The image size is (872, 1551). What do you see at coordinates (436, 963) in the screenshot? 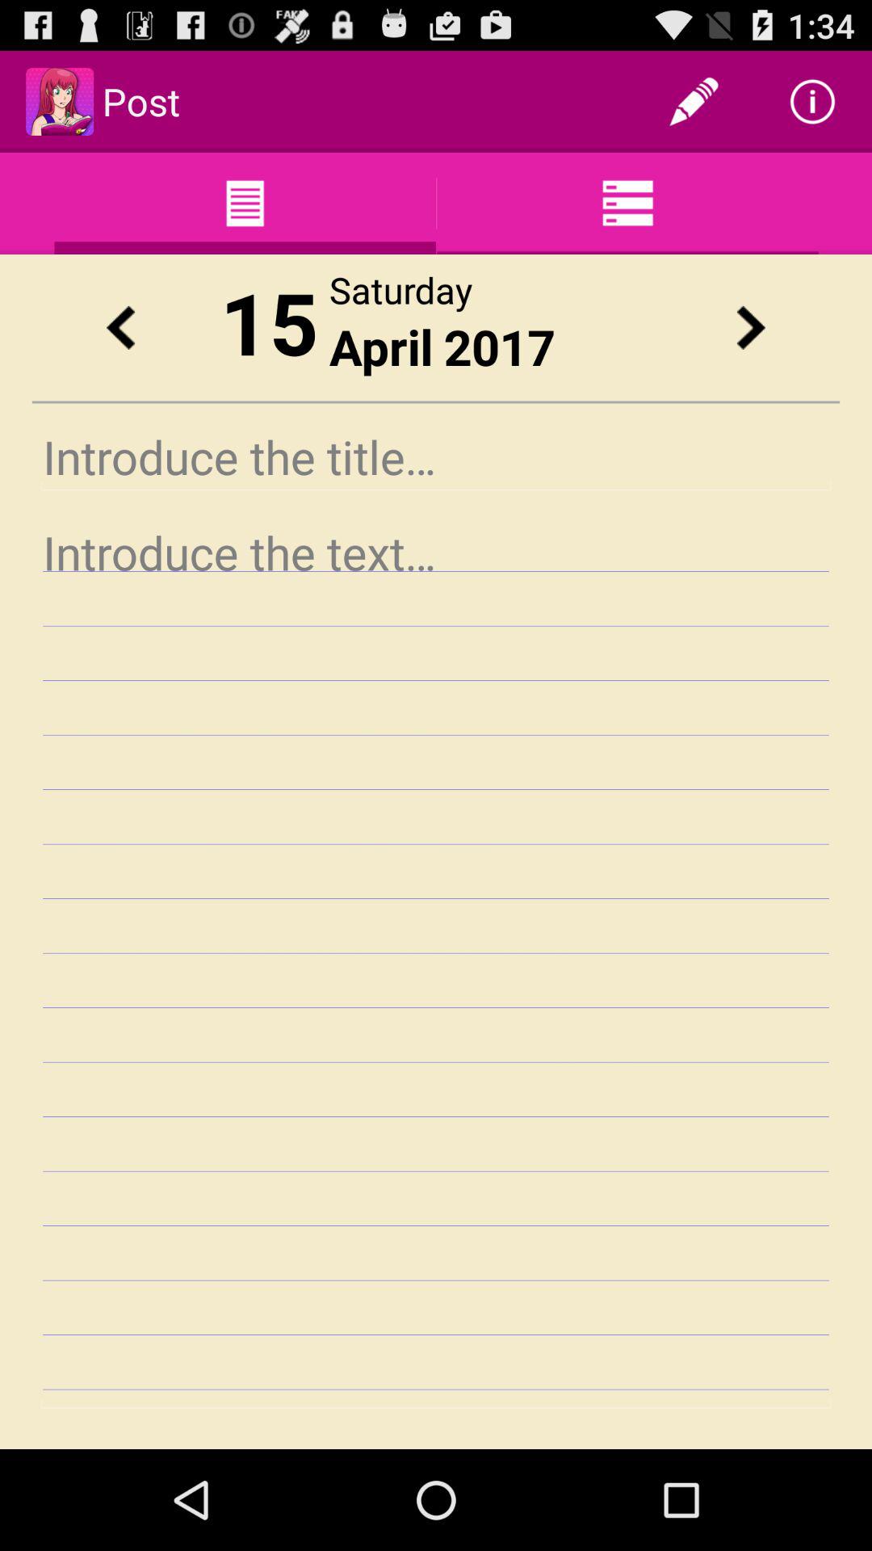
I see `open the icon at the center` at bounding box center [436, 963].